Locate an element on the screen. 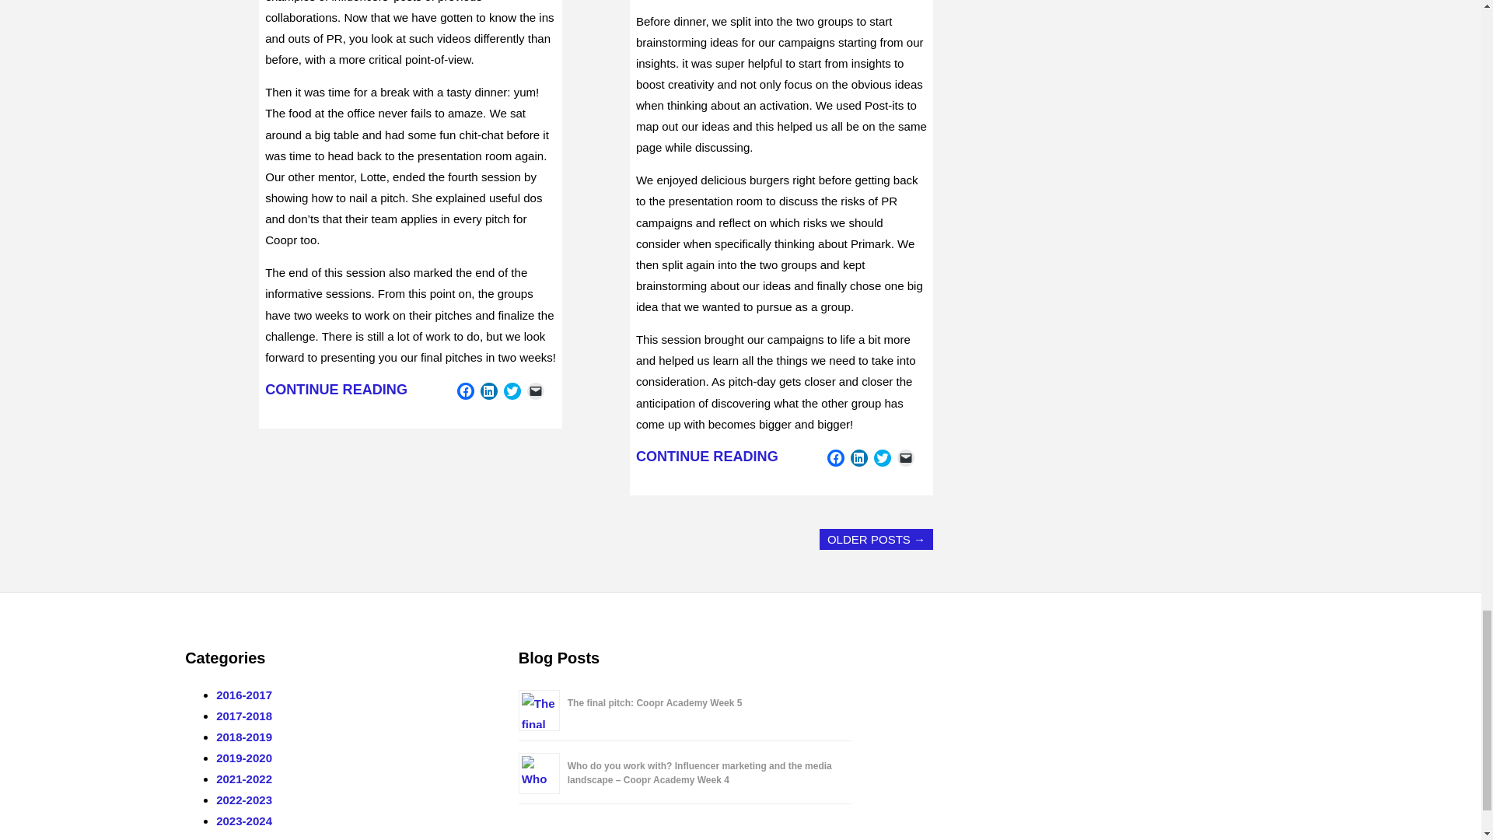 Image resolution: width=1493 pixels, height=840 pixels. Click to share on LinkedIn is located at coordinates (488, 391).